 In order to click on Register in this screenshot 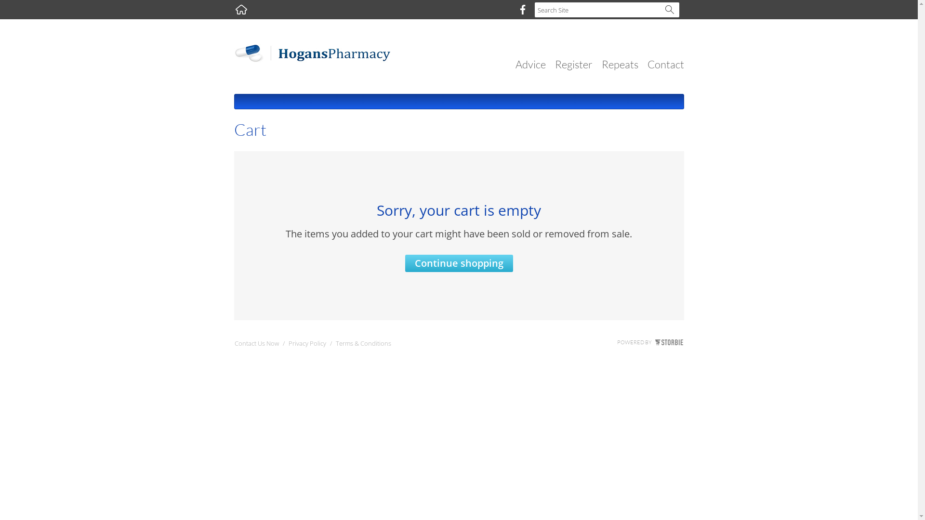, I will do `click(574, 65)`.